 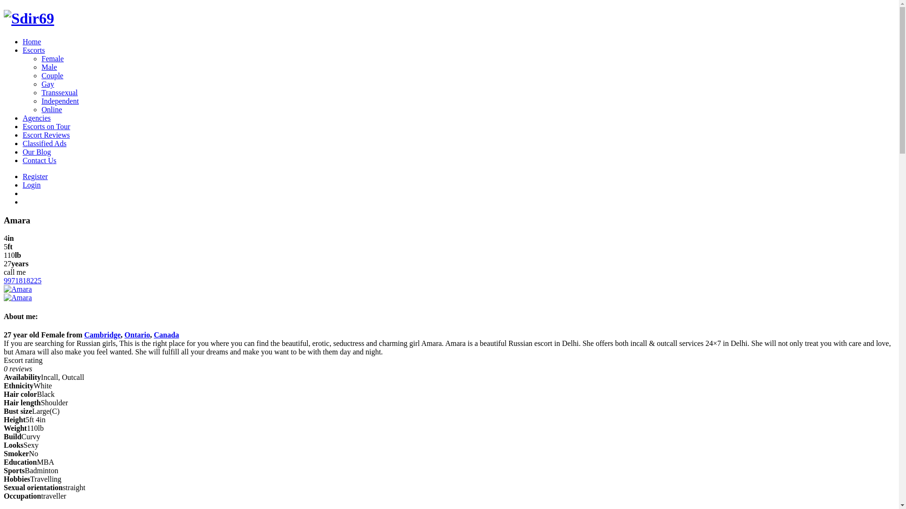 What do you see at coordinates (29, 18) in the screenshot?
I see `Sdir69` at bounding box center [29, 18].